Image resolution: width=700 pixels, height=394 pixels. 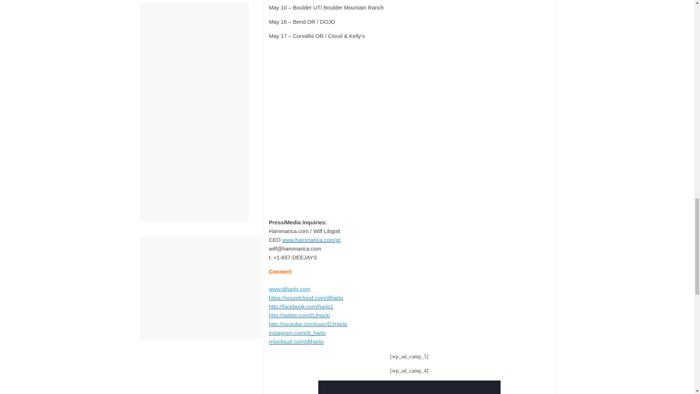 I want to click on Loopcloud Music App from Loopmasters.com, so click(x=409, y=387).